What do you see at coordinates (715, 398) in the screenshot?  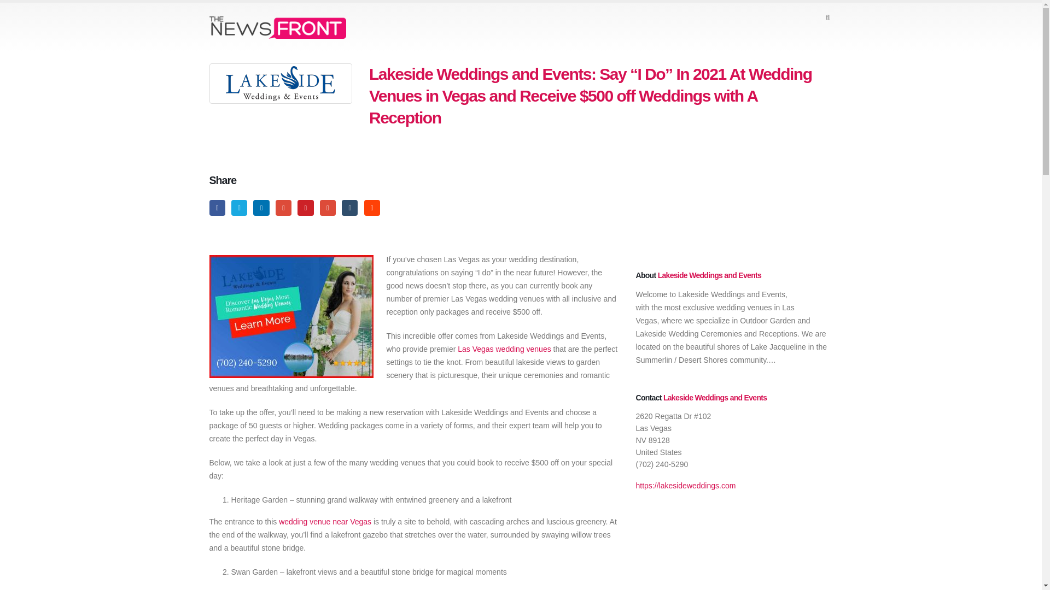 I see `Lakeside Weddings and Events` at bounding box center [715, 398].